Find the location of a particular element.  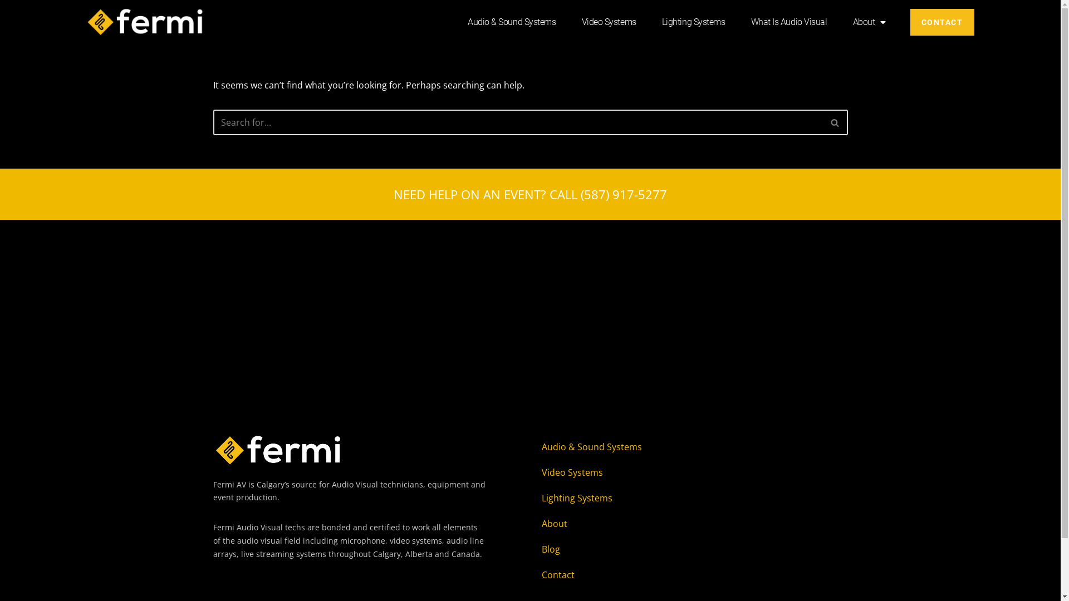

Lighting Systems is located at coordinates (666, 498).